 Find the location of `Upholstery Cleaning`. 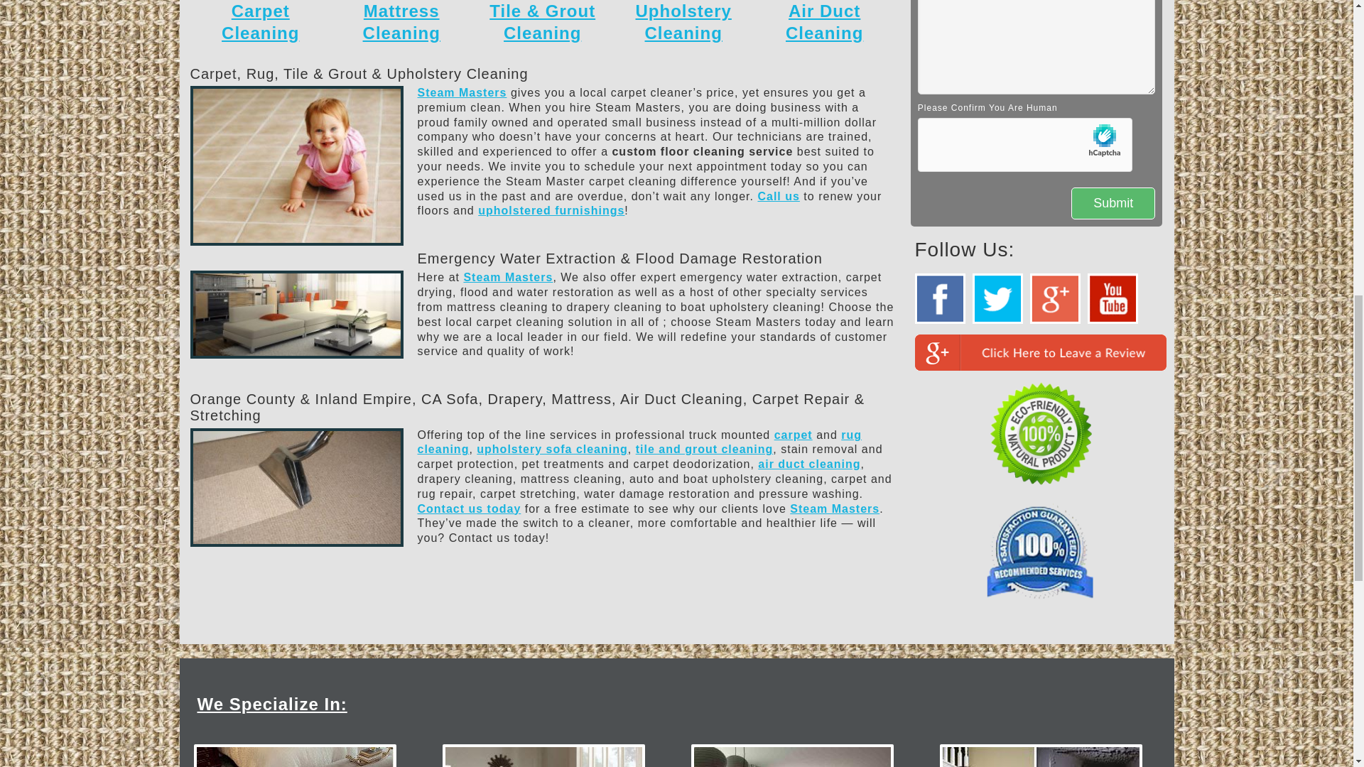

Upholstery Cleaning is located at coordinates (683, 22).